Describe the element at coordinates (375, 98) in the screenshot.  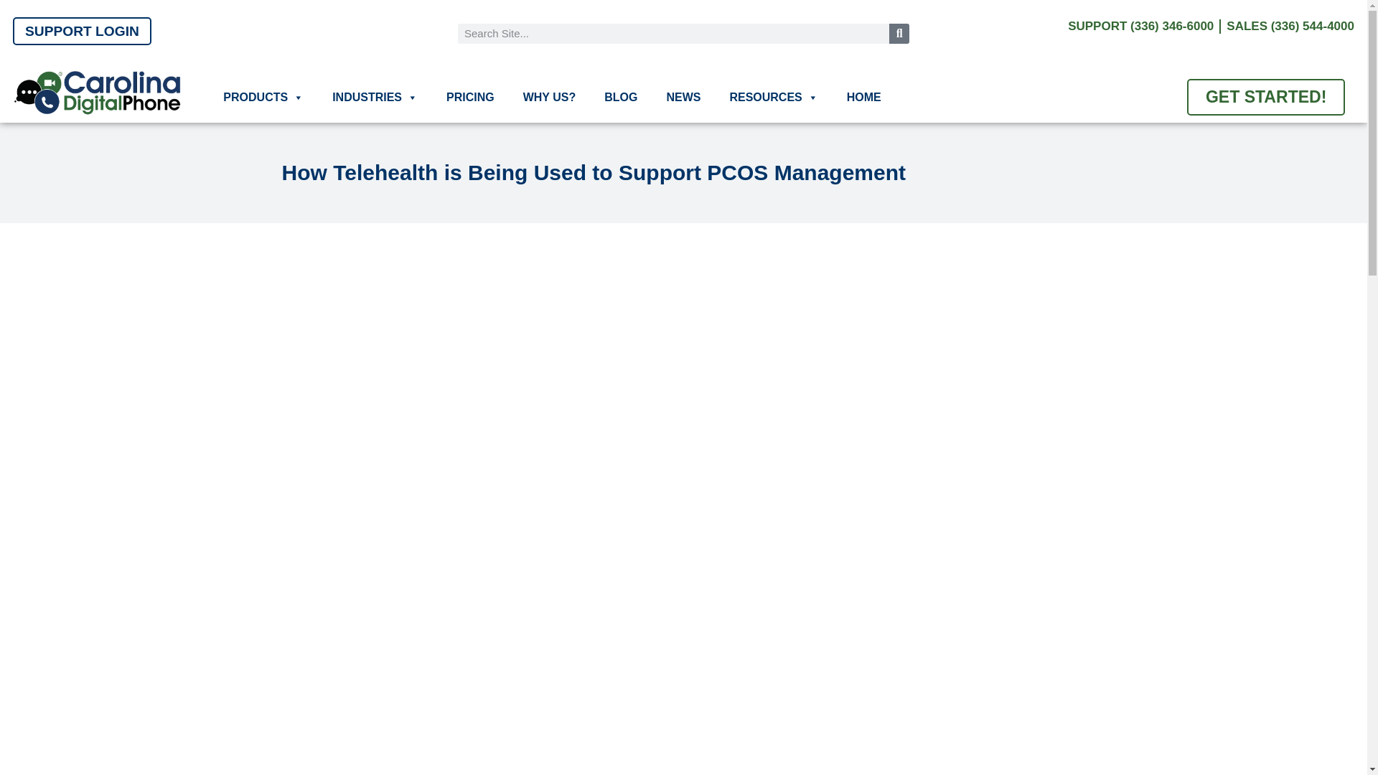
I see `INDUSTRIES` at that location.